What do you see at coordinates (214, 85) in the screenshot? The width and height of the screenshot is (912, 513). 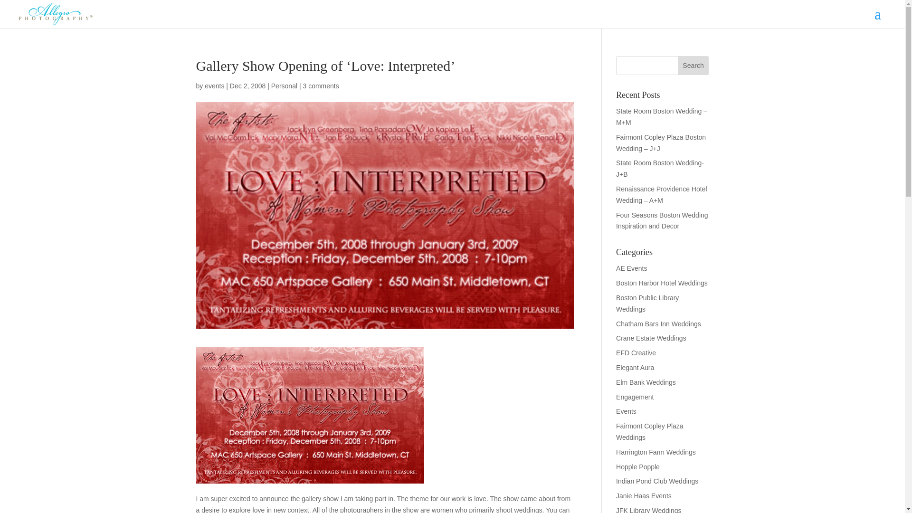 I see `Posts by events` at bounding box center [214, 85].